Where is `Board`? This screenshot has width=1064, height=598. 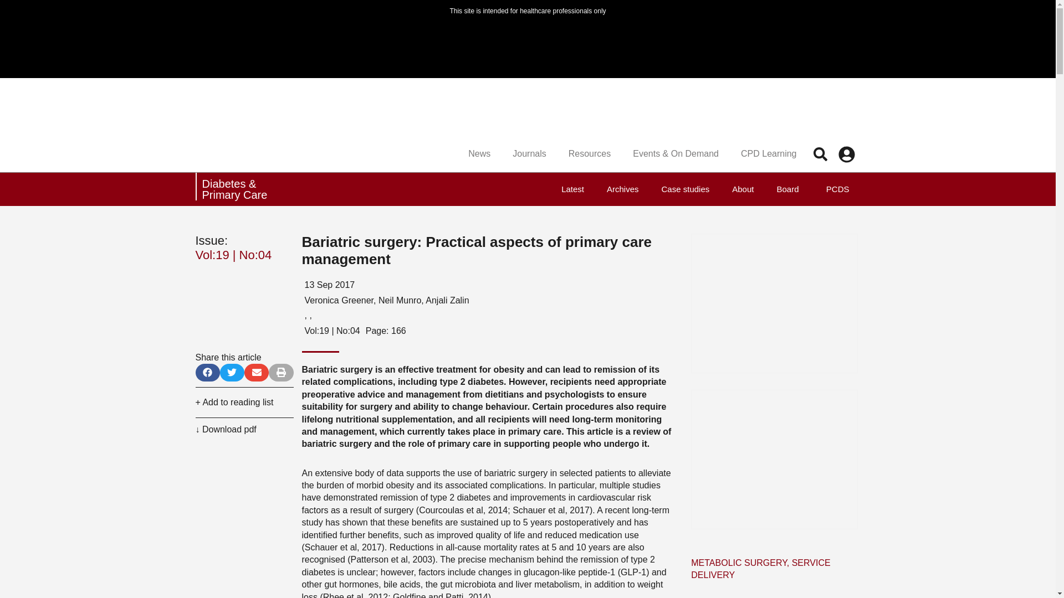 Board is located at coordinates (787, 189).